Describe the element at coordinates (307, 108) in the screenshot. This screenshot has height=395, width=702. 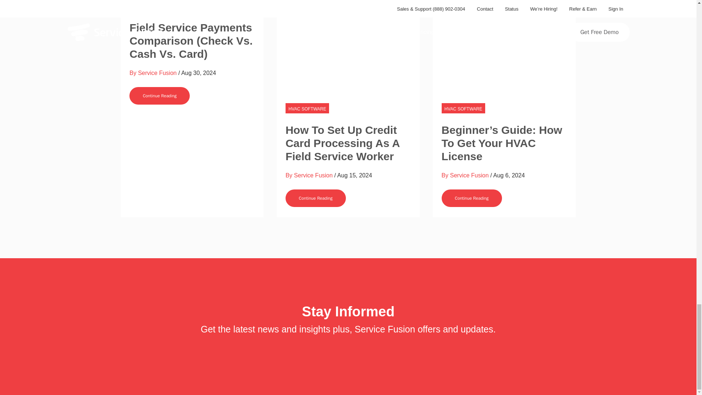
I see `HVAC Software` at that location.